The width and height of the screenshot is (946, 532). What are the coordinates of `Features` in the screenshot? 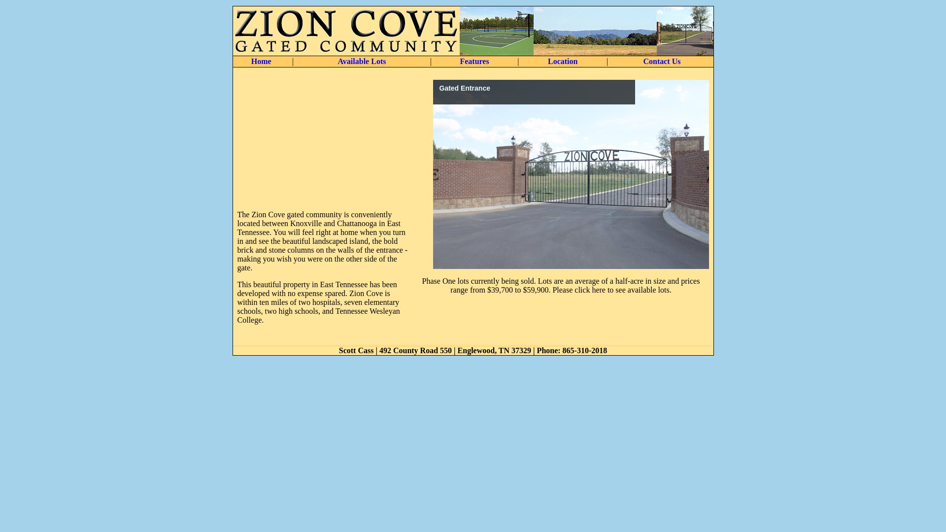 It's located at (474, 61).